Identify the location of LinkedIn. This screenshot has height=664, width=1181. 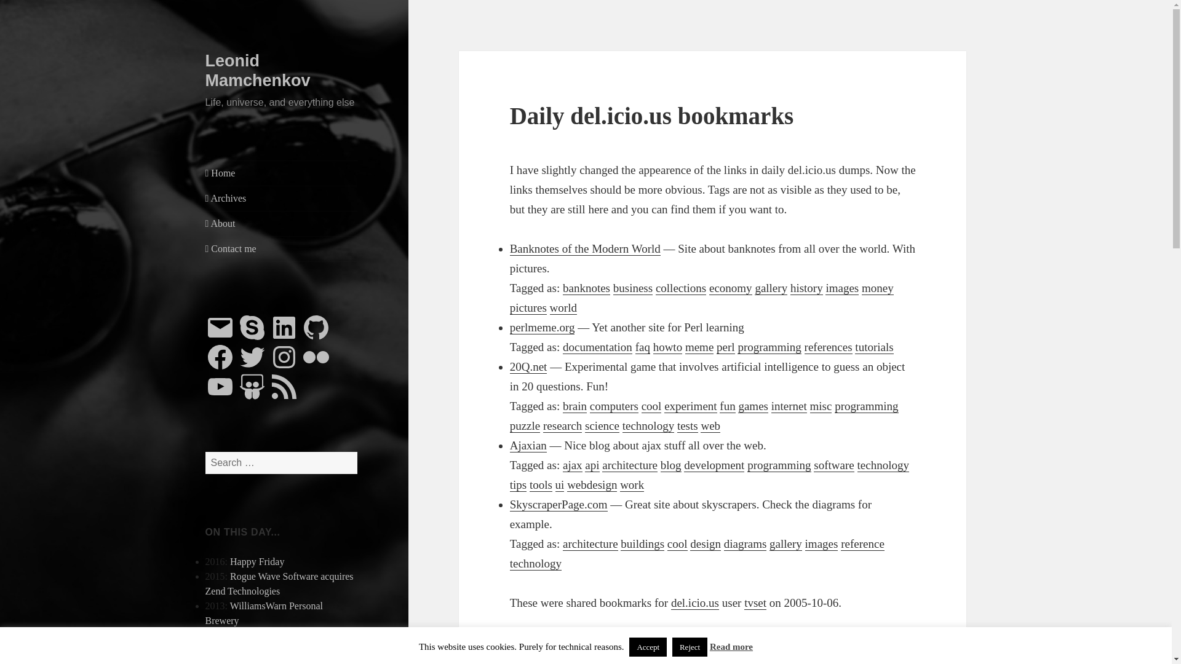
(284, 327).